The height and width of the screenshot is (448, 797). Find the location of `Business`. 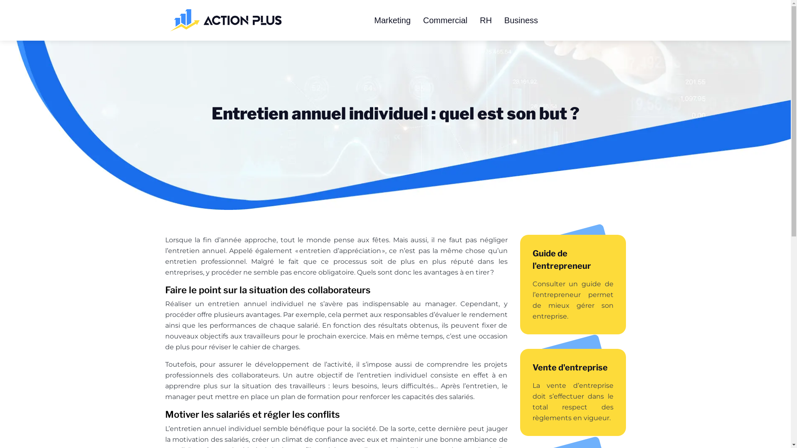

Business is located at coordinates (521, 20).